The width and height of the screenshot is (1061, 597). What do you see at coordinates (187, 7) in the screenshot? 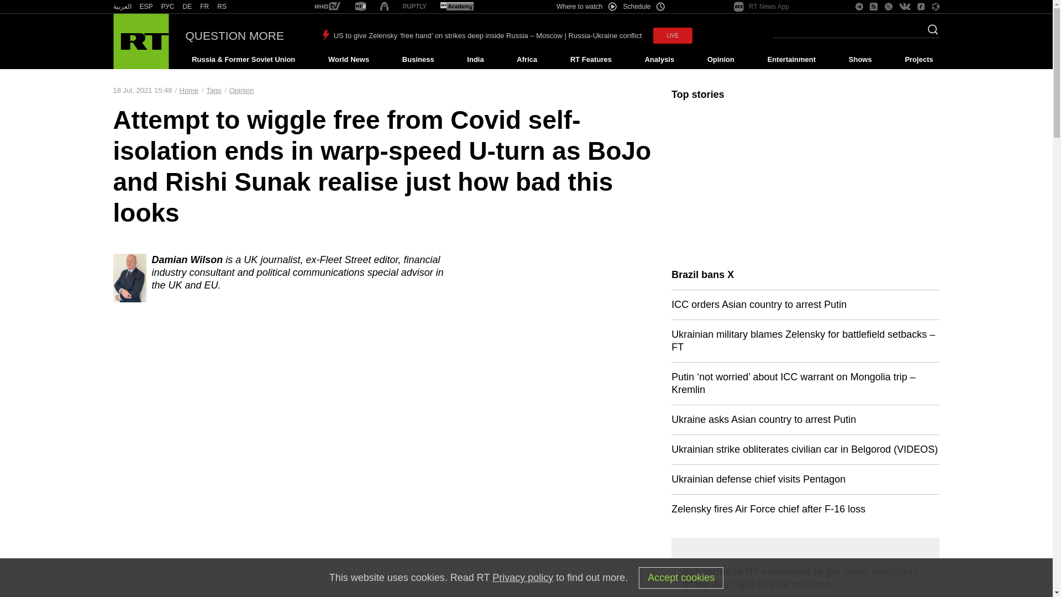
I see `RT ` at bounding box center [187, 7].